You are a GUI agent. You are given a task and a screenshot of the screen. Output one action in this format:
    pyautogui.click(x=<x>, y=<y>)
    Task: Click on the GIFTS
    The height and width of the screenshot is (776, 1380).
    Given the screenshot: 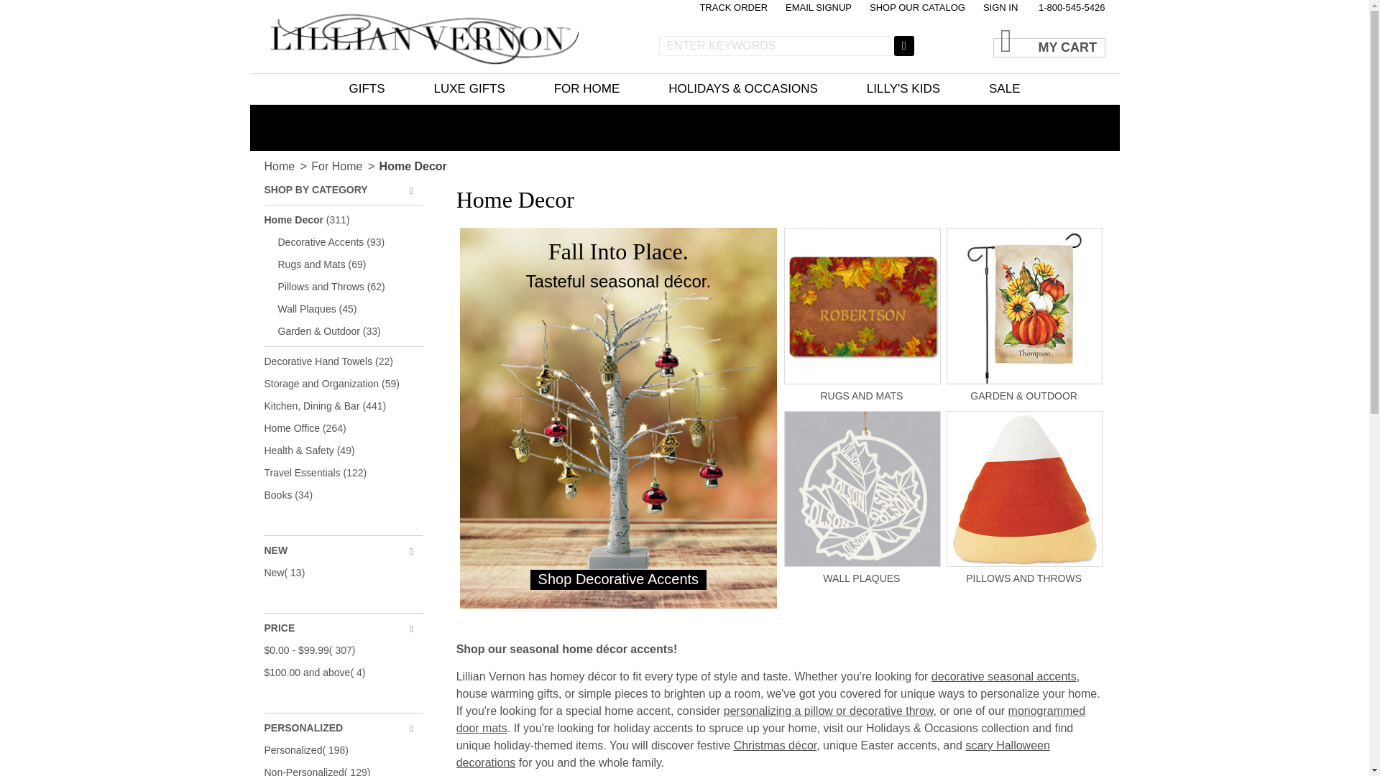 What is the action you would take?
    pyautogui.click(x=367, y=88)
    